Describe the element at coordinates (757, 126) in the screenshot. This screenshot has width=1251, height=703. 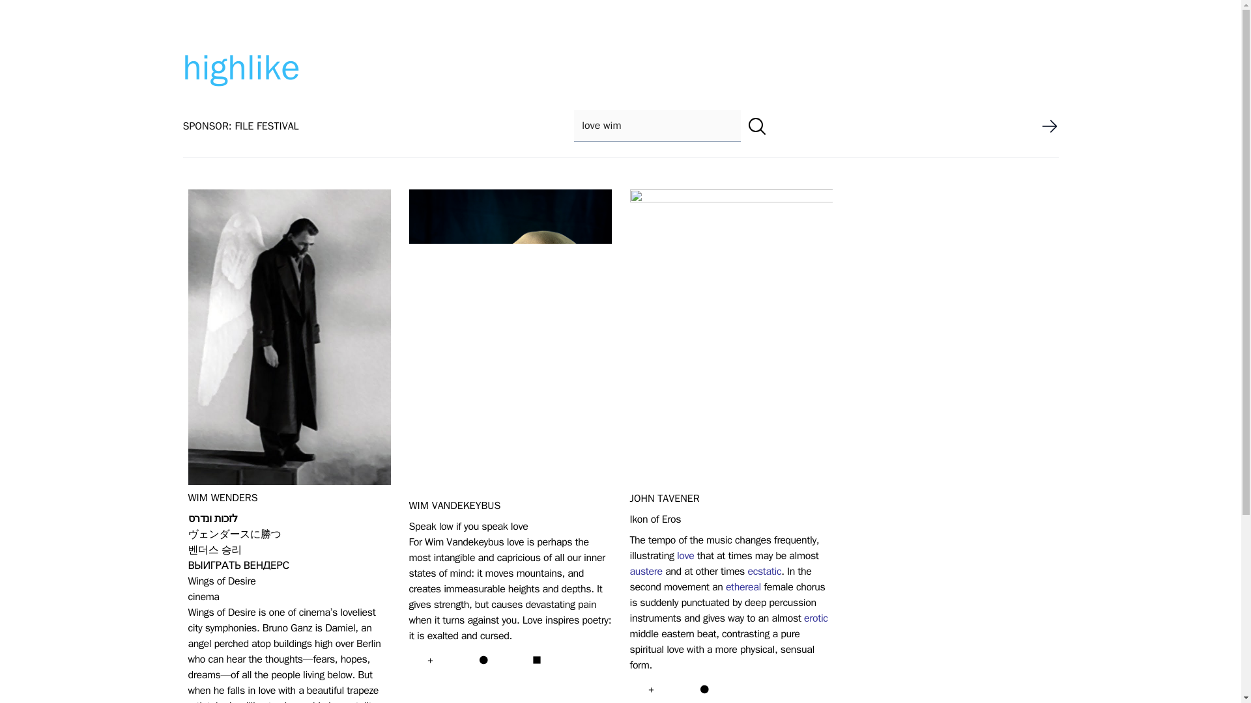
I see `Pesquisar` at that location.